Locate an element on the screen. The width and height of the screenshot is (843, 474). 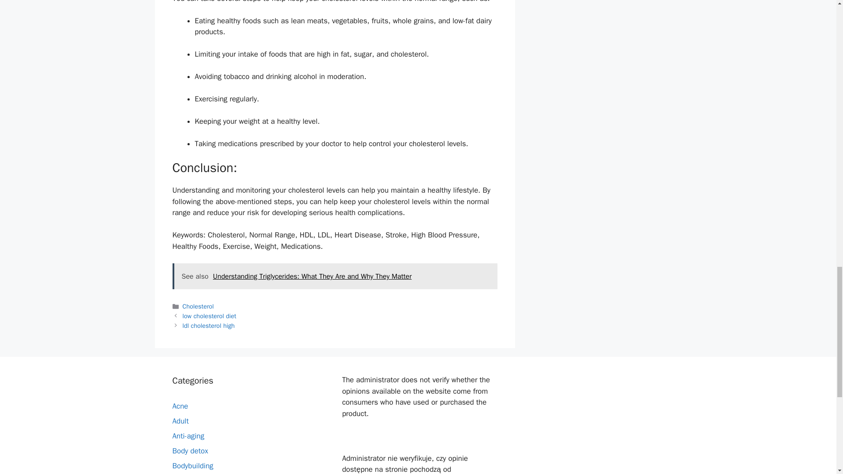
Adult is located at coordinates (180, 421).